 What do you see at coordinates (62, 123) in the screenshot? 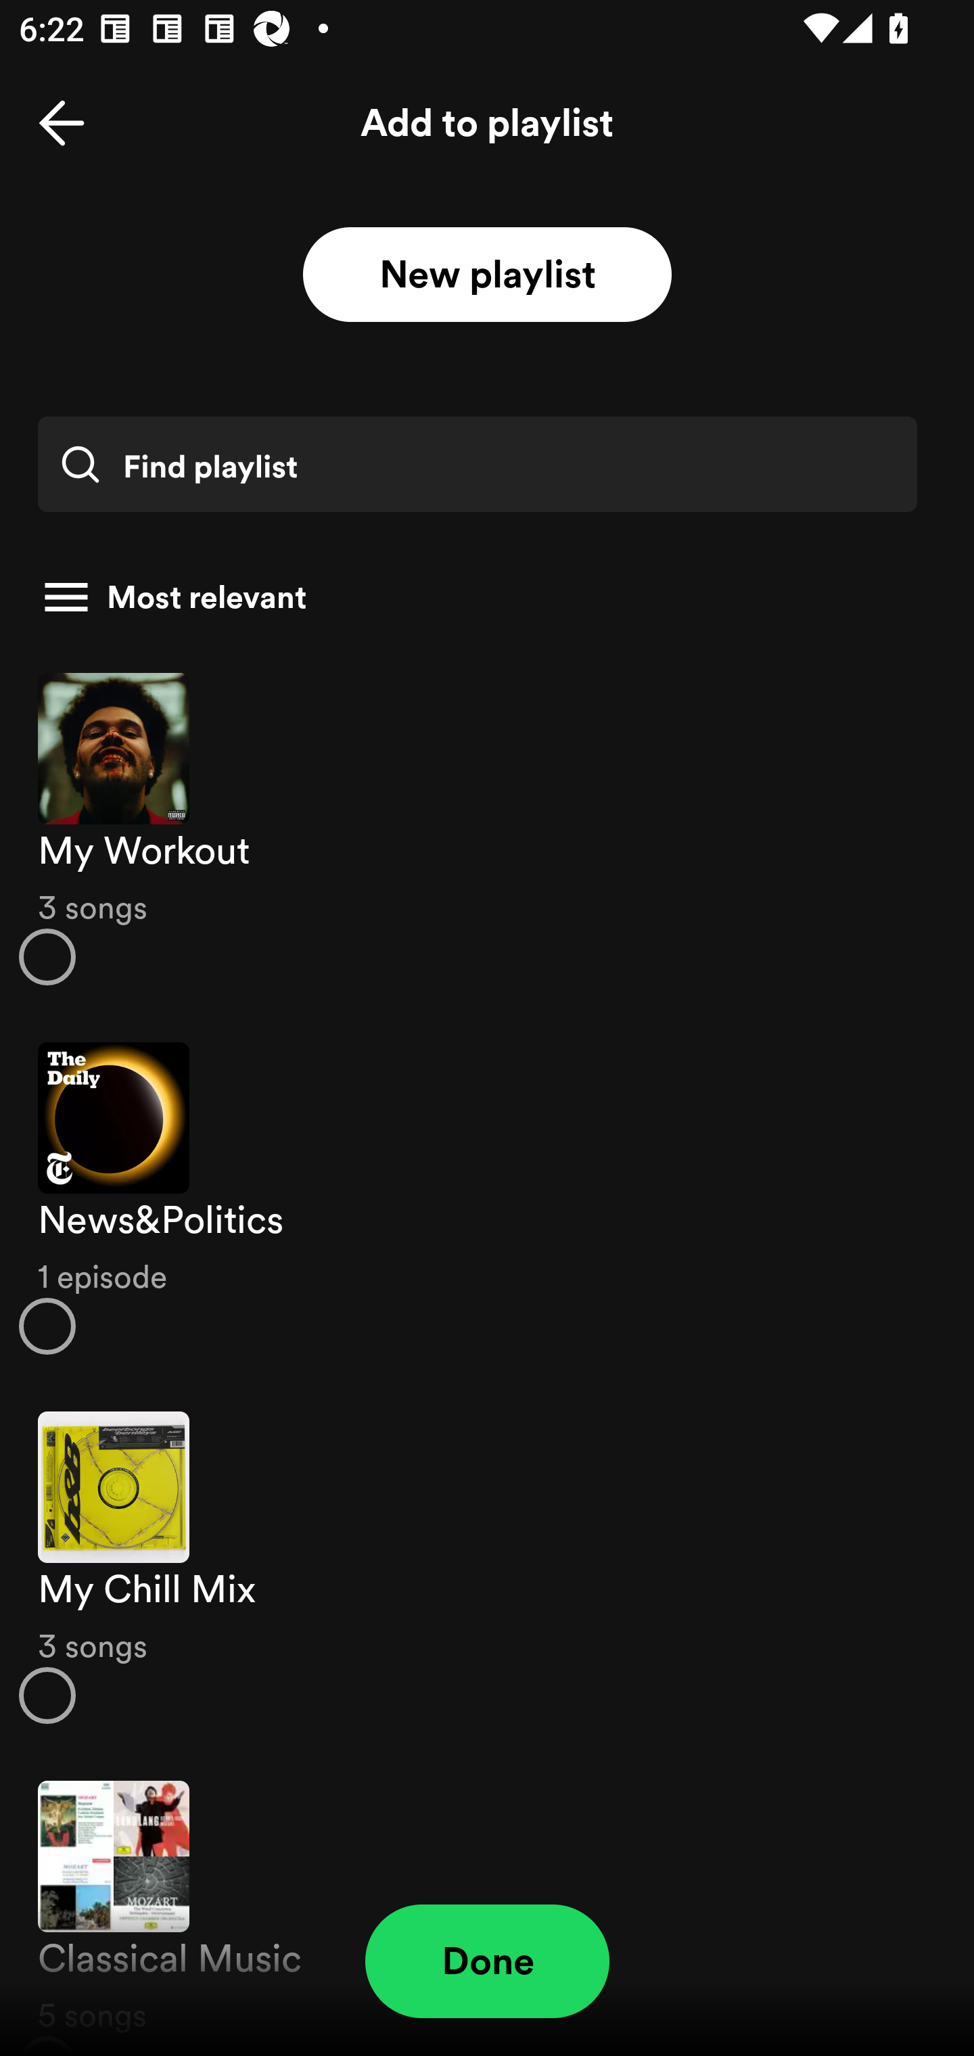
I see `Back` at bounding box center [62, 123].